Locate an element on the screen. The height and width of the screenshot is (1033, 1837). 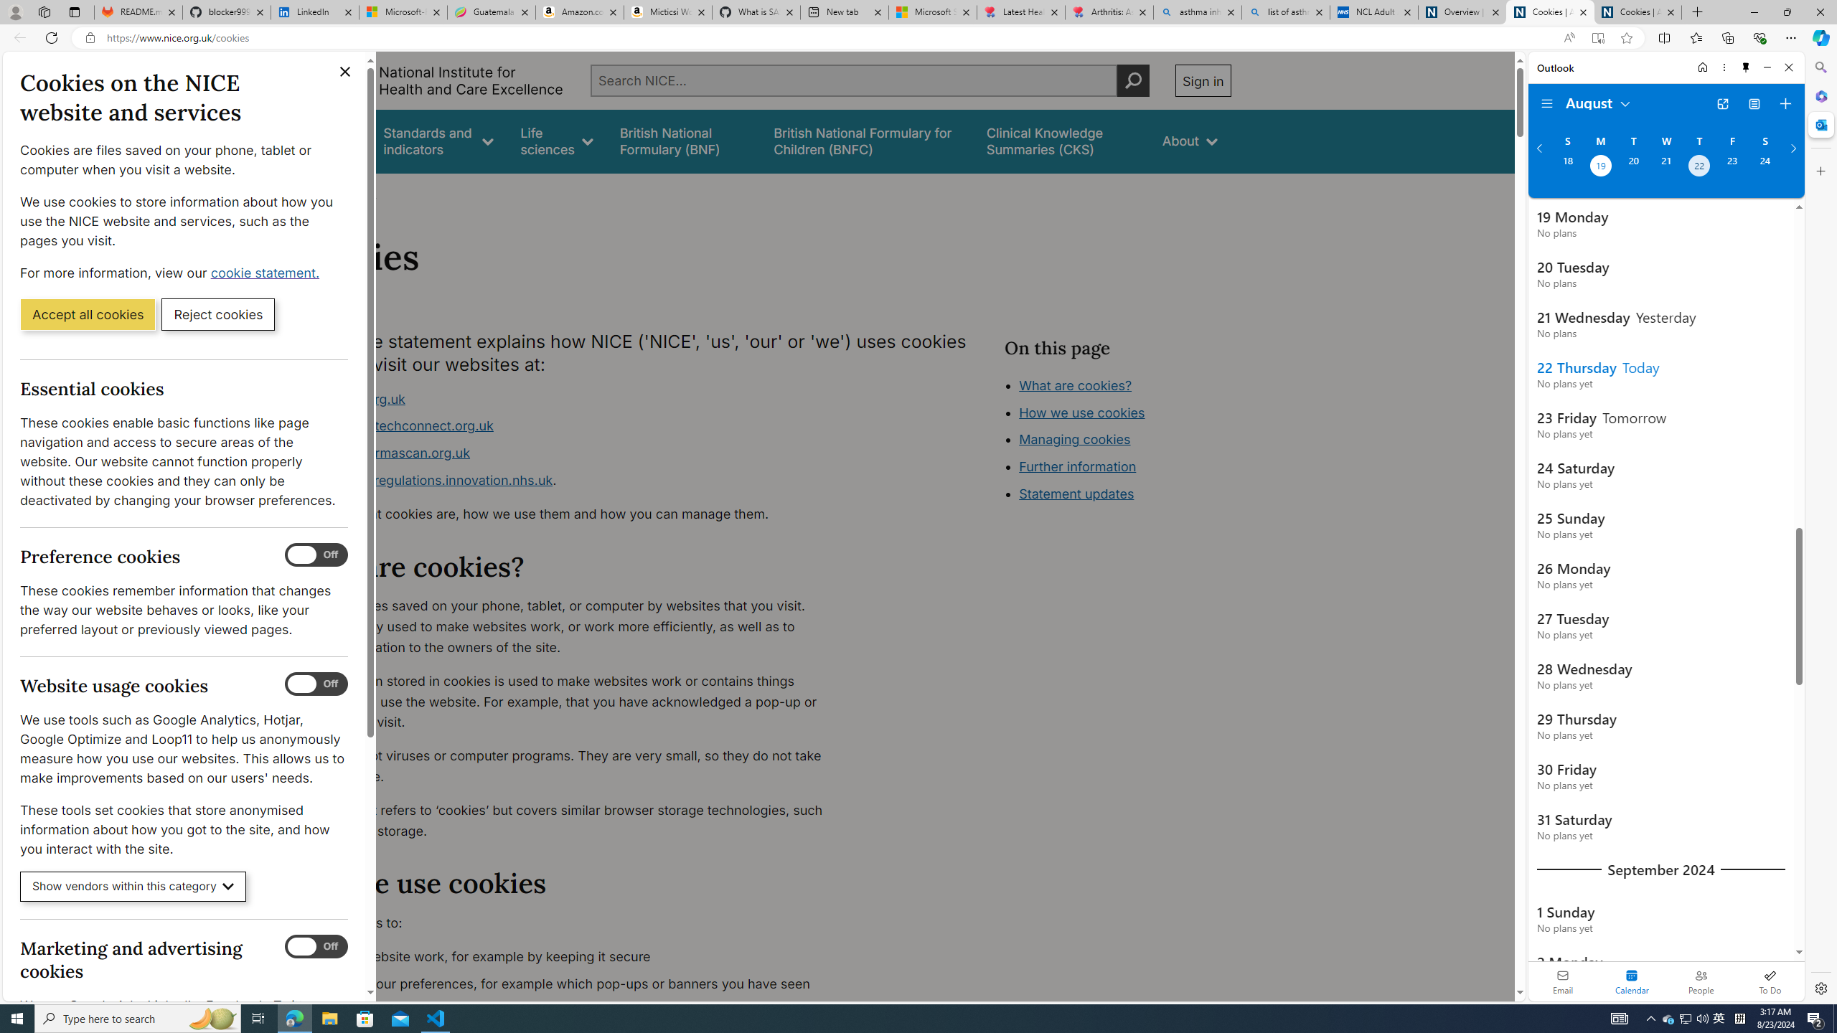
App bar is located at coordinates (918, 38).